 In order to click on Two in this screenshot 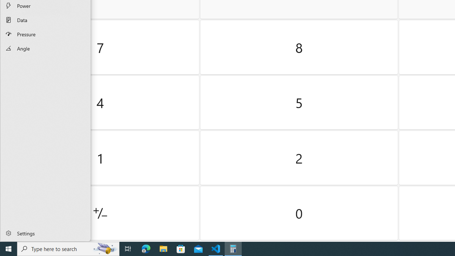, I will do `click(299, 158)`.